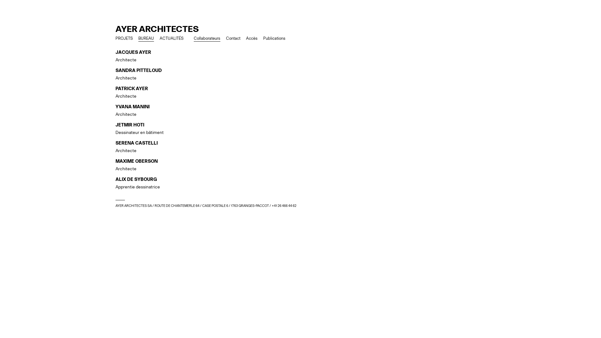  What do you see at coordinates (146, 38) in the screenshot?
I see `BUREAU` at bounding box center [146, 38].